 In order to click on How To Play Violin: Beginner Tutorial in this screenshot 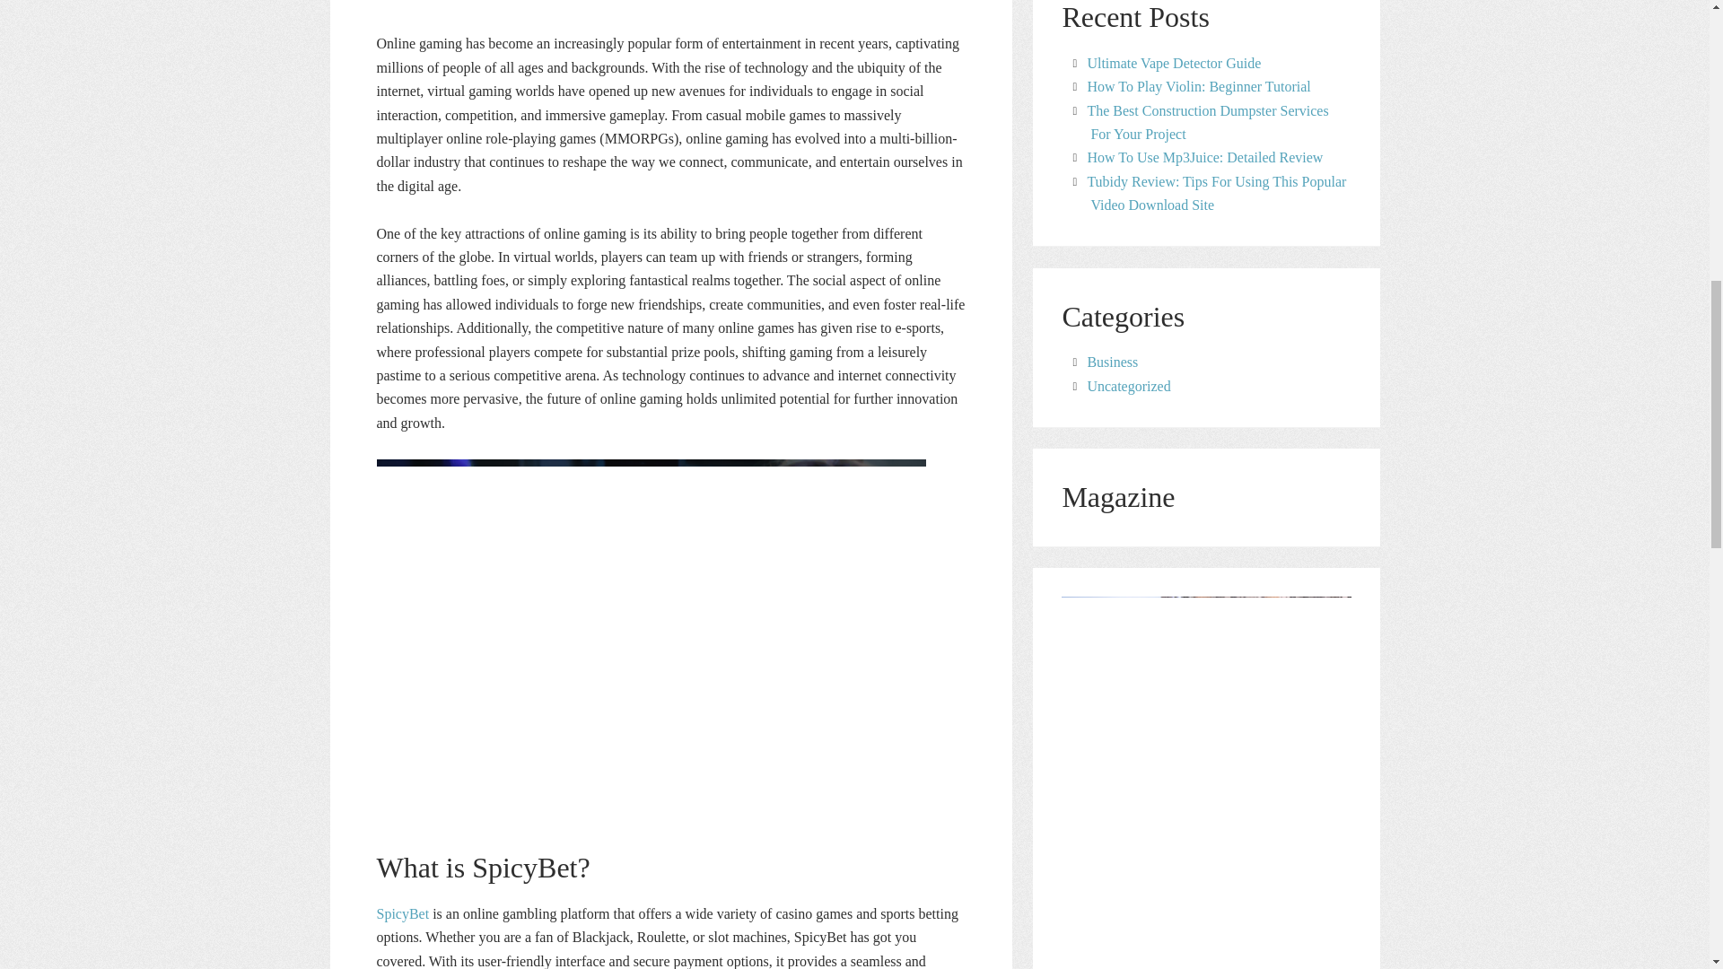, I will do `click(1198, 86)`.